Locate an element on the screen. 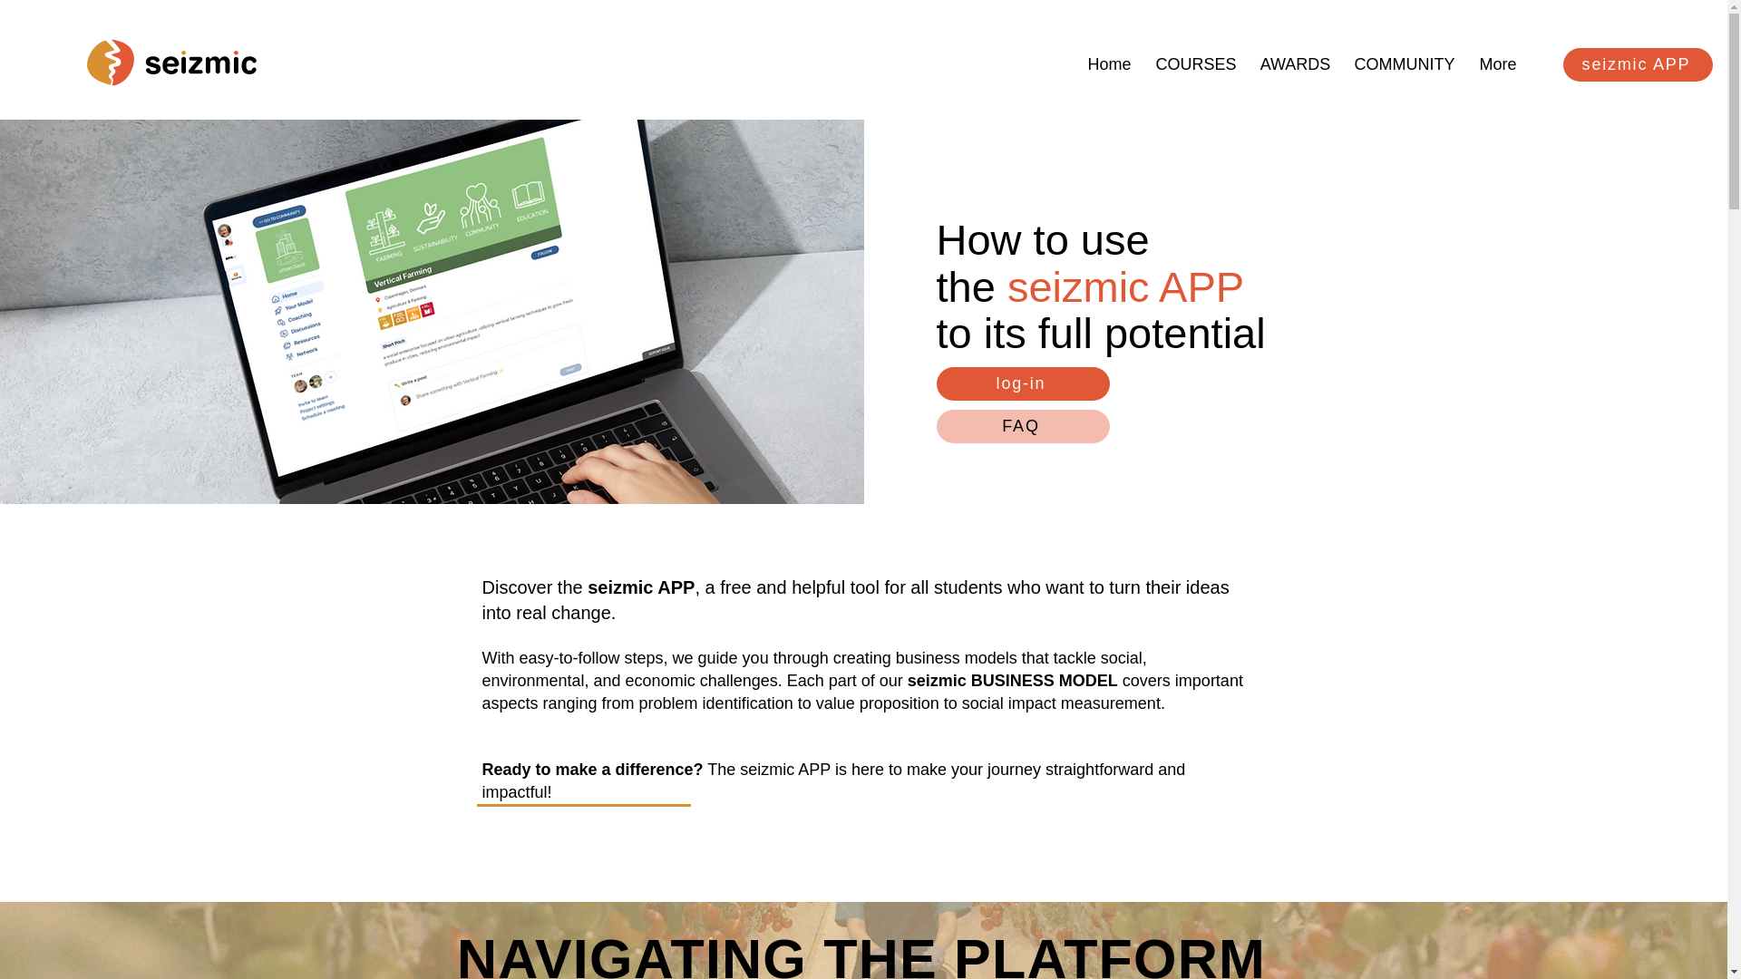  potential is located at coordinates (1184, 334).